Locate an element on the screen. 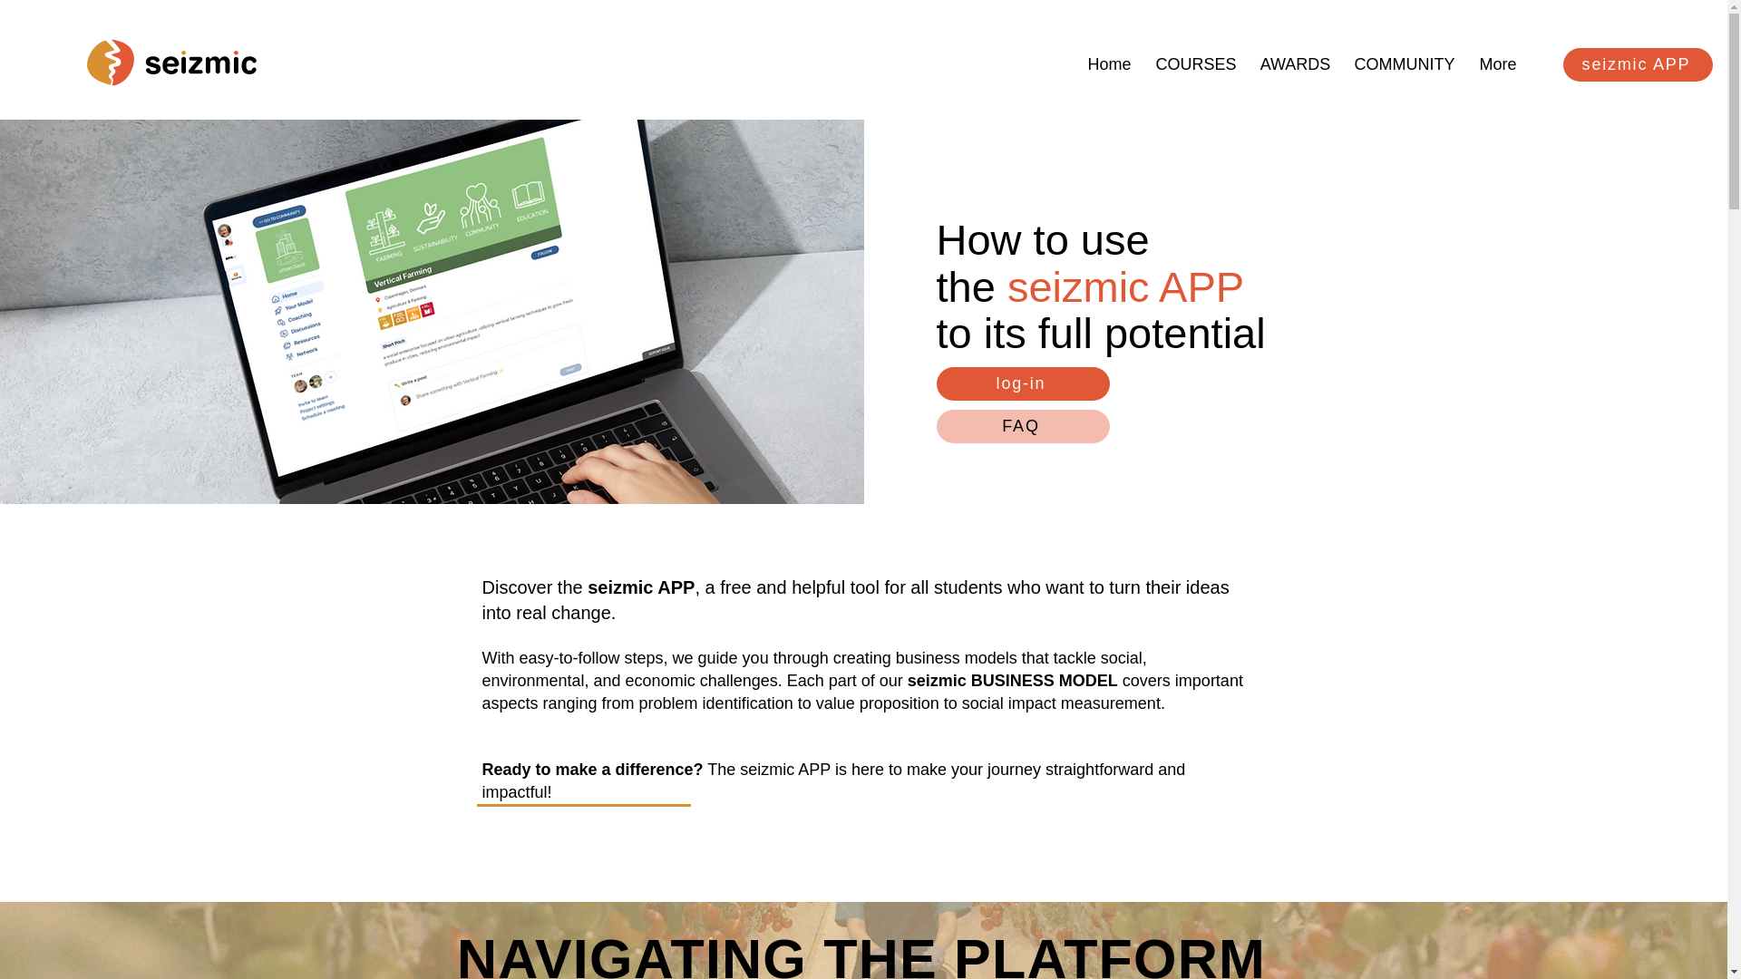  potential is located at coordinates (1184, 334).